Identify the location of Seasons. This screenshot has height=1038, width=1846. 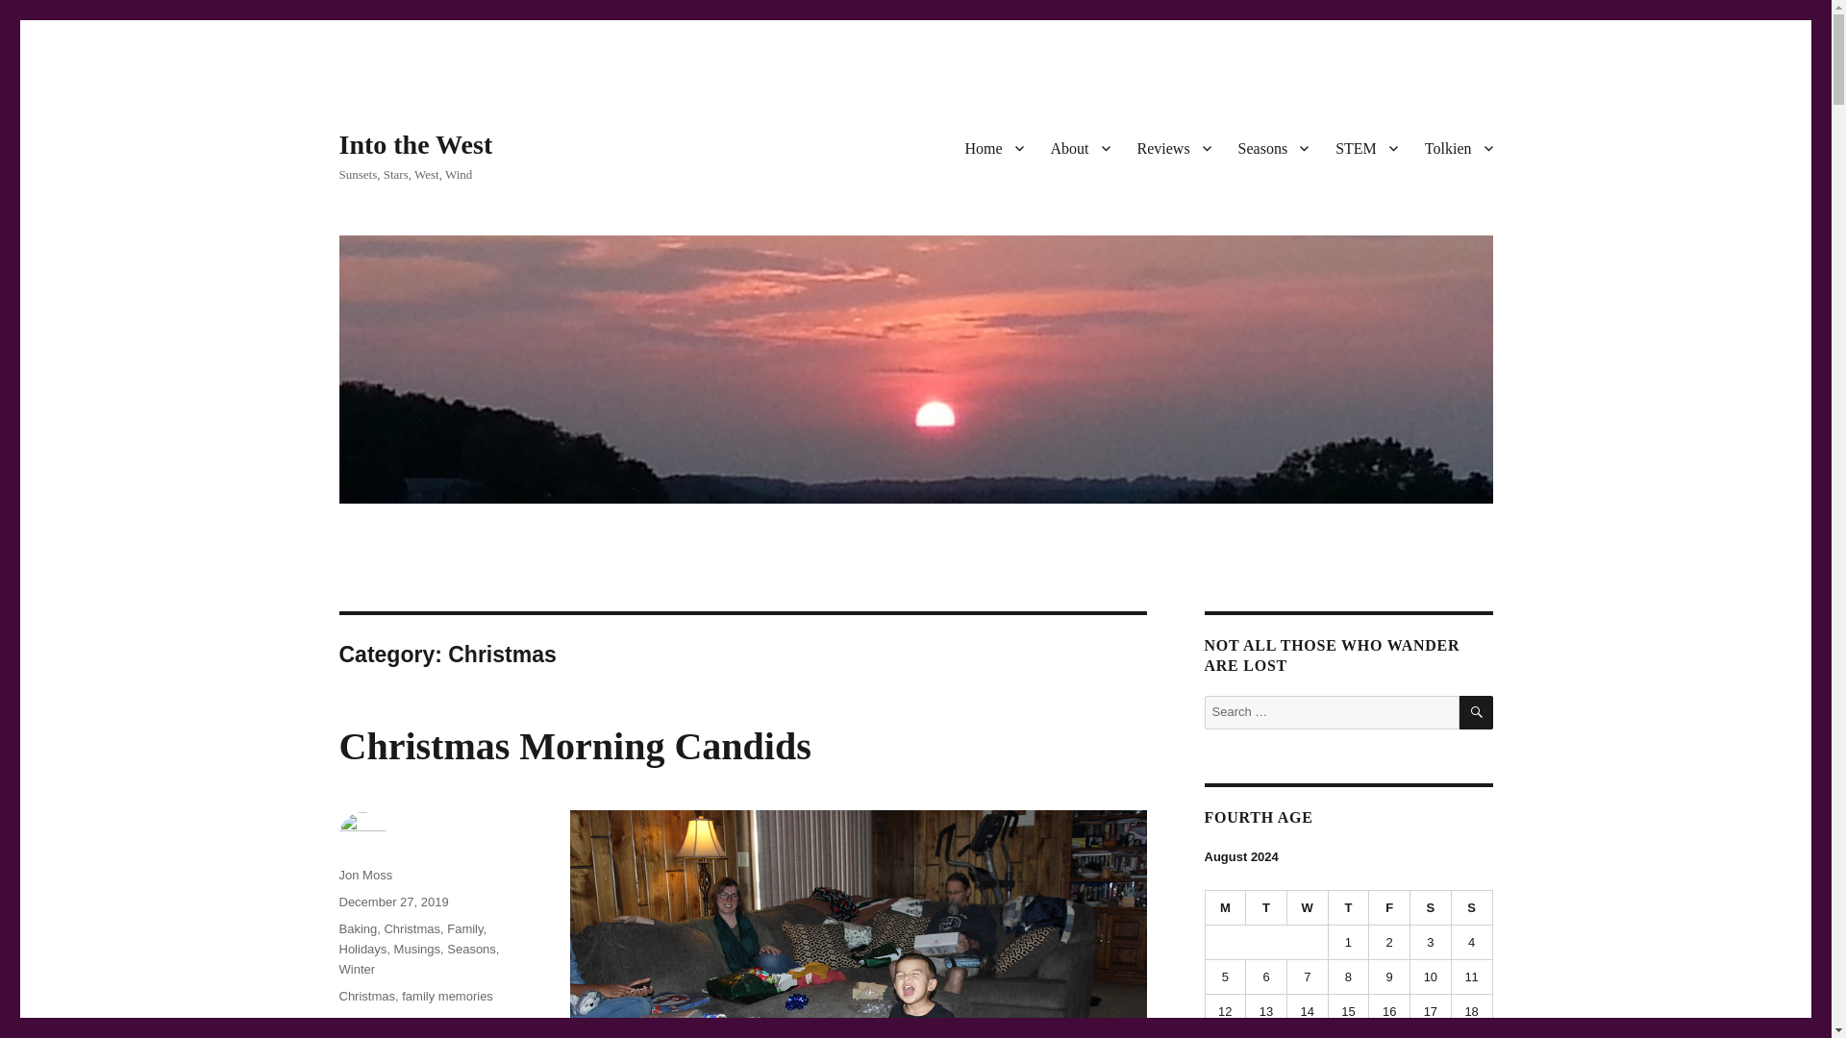
(1274, 147).